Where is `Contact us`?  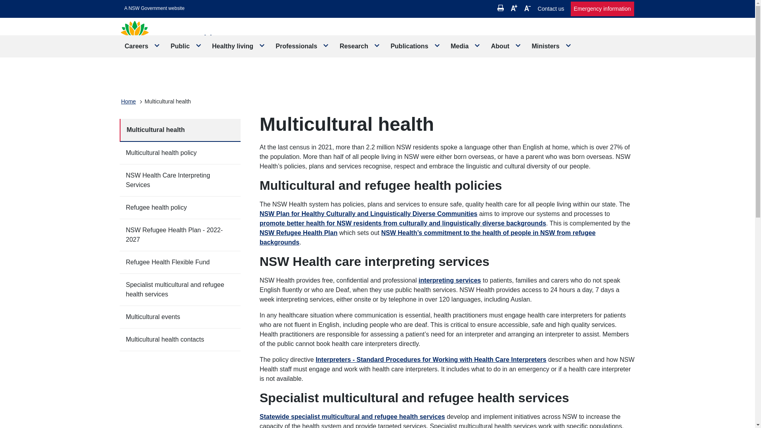
Contact us is located at coordinates (551, 9).